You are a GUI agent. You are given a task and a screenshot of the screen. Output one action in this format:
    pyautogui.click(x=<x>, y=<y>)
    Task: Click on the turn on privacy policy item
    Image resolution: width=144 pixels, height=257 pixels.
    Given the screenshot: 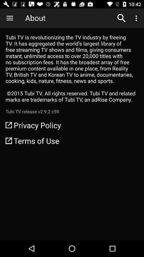 What is the action you would take?
    pyautogui.click(x=72, y=125)
    